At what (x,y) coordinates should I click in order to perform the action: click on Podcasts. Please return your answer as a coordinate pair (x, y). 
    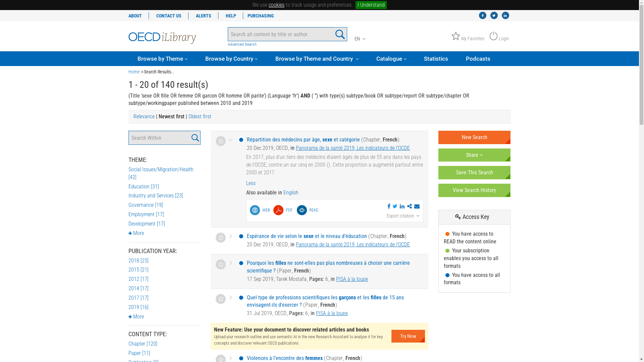
    Looking at the image, I should click on (478, 59).